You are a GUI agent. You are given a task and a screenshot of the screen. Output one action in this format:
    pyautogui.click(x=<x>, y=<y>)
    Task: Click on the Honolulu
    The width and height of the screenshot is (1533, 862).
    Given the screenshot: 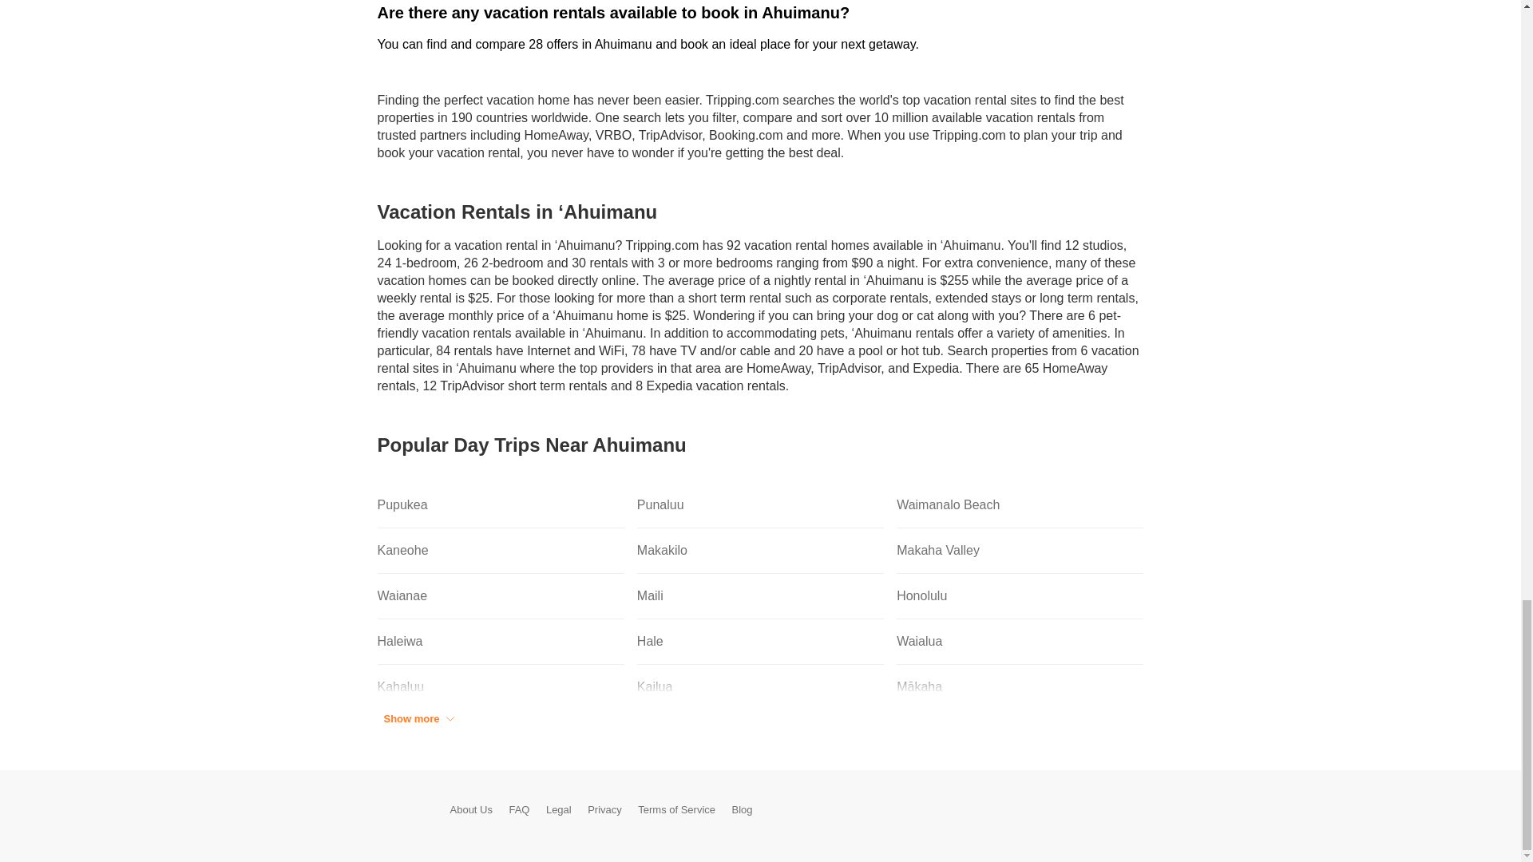 What is the action you would take?
    pyautogui.click(x=1020, y=597)
    